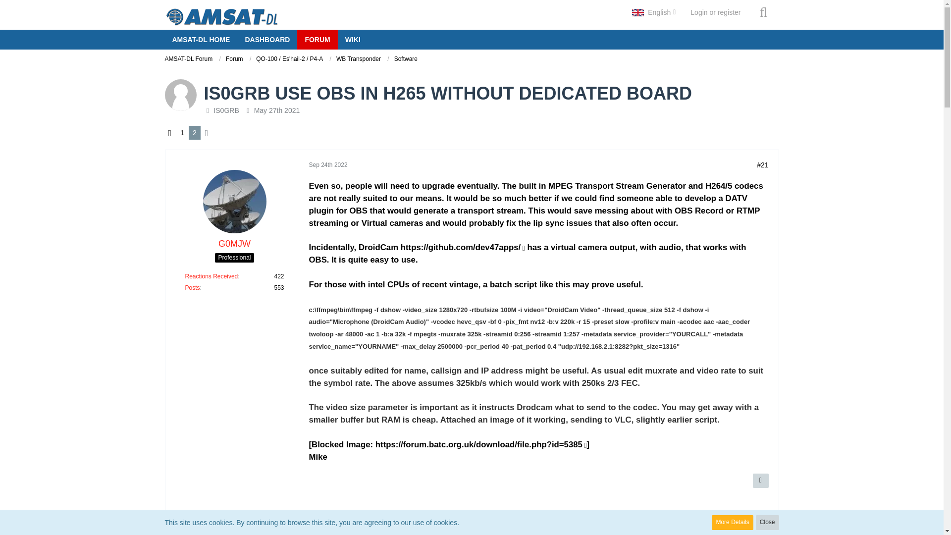  What do you see at coordinates (317, 40) in the screenshot?
I see `FORUM` at bounding box center [317, 40].